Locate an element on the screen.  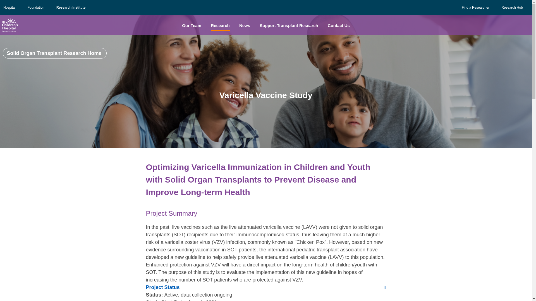
Research is located at coordinates (220, 26).